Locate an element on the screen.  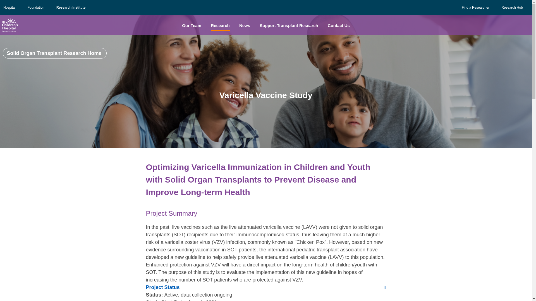
Research is located at coordinates (220, 26).